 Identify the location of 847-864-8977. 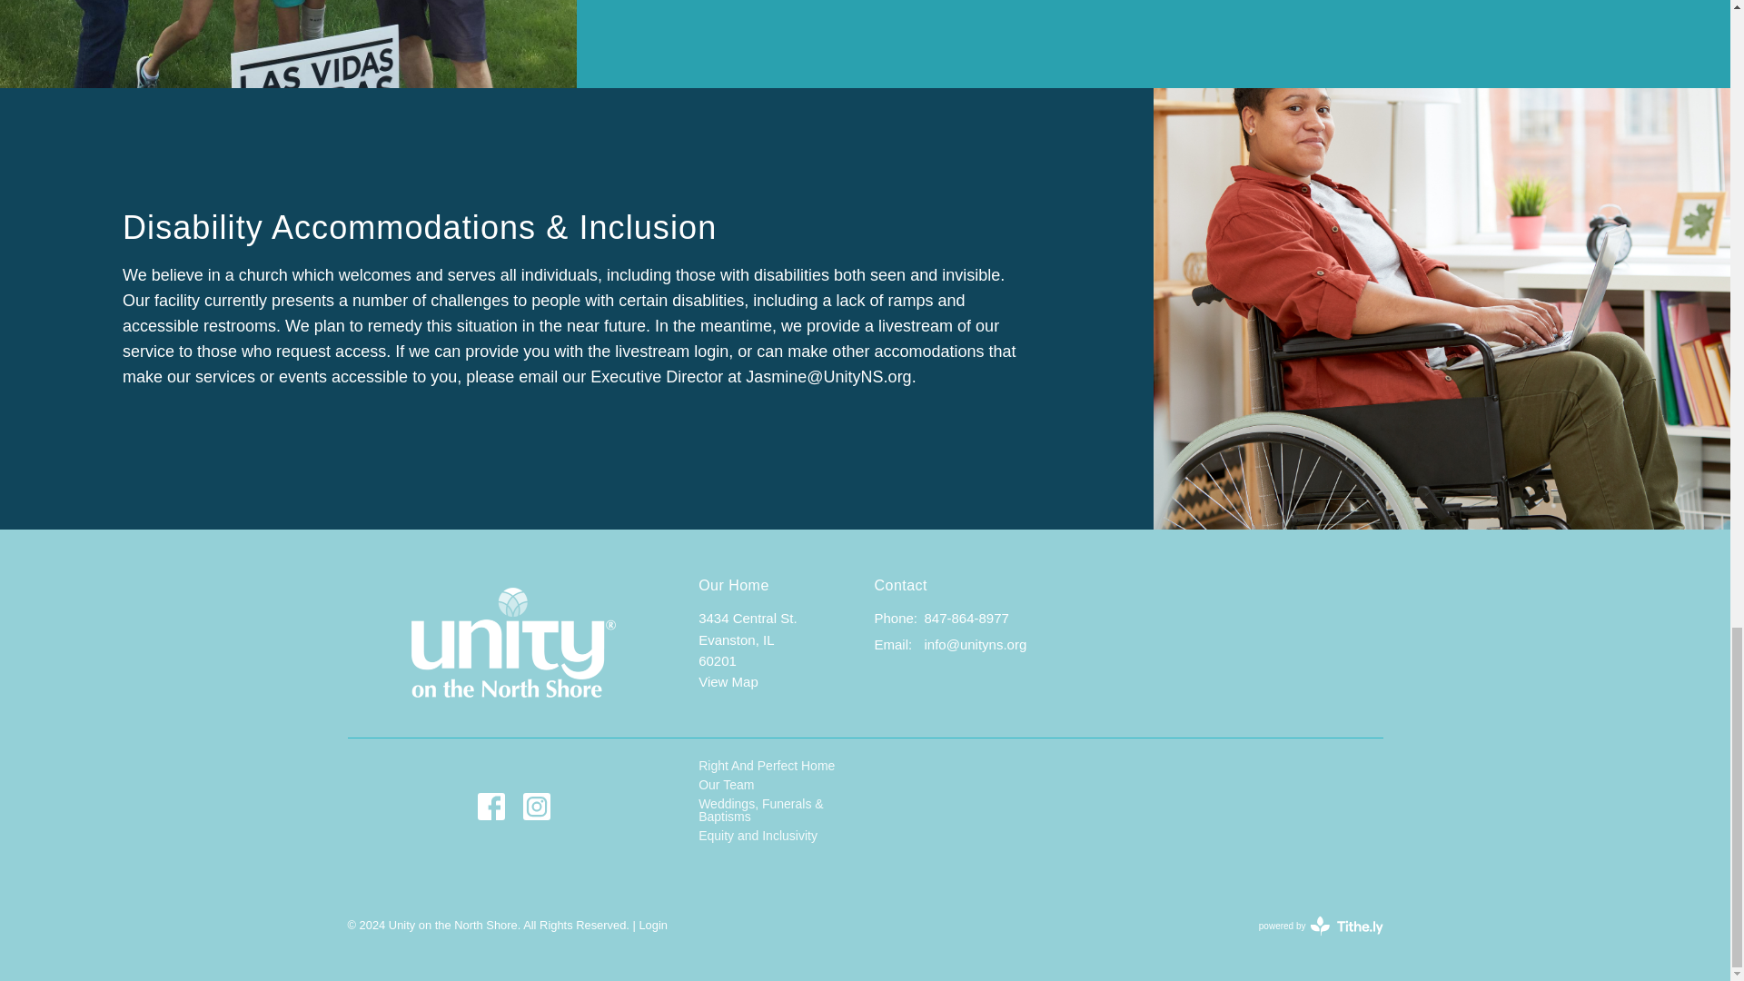
(966, 618).